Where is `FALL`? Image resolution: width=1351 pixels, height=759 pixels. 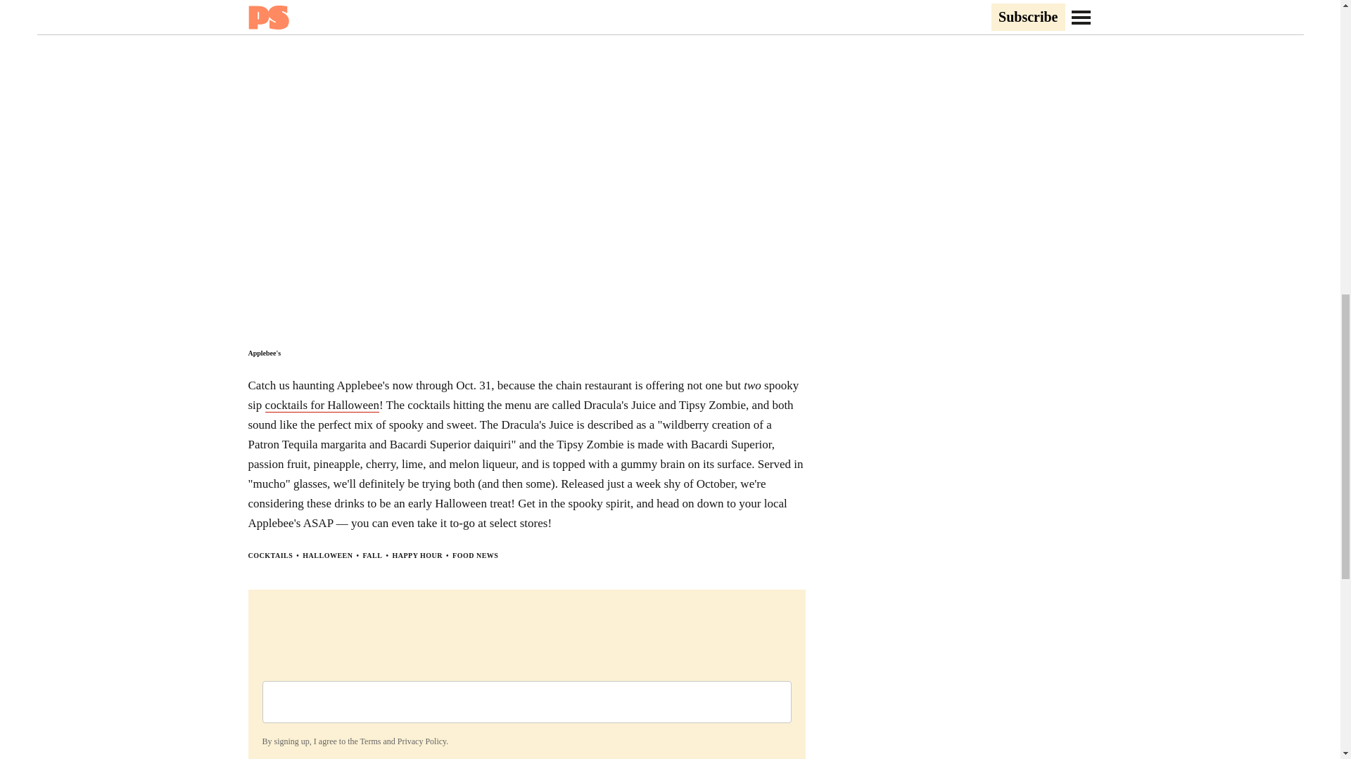 FALL is located at coordinates (373, 555).